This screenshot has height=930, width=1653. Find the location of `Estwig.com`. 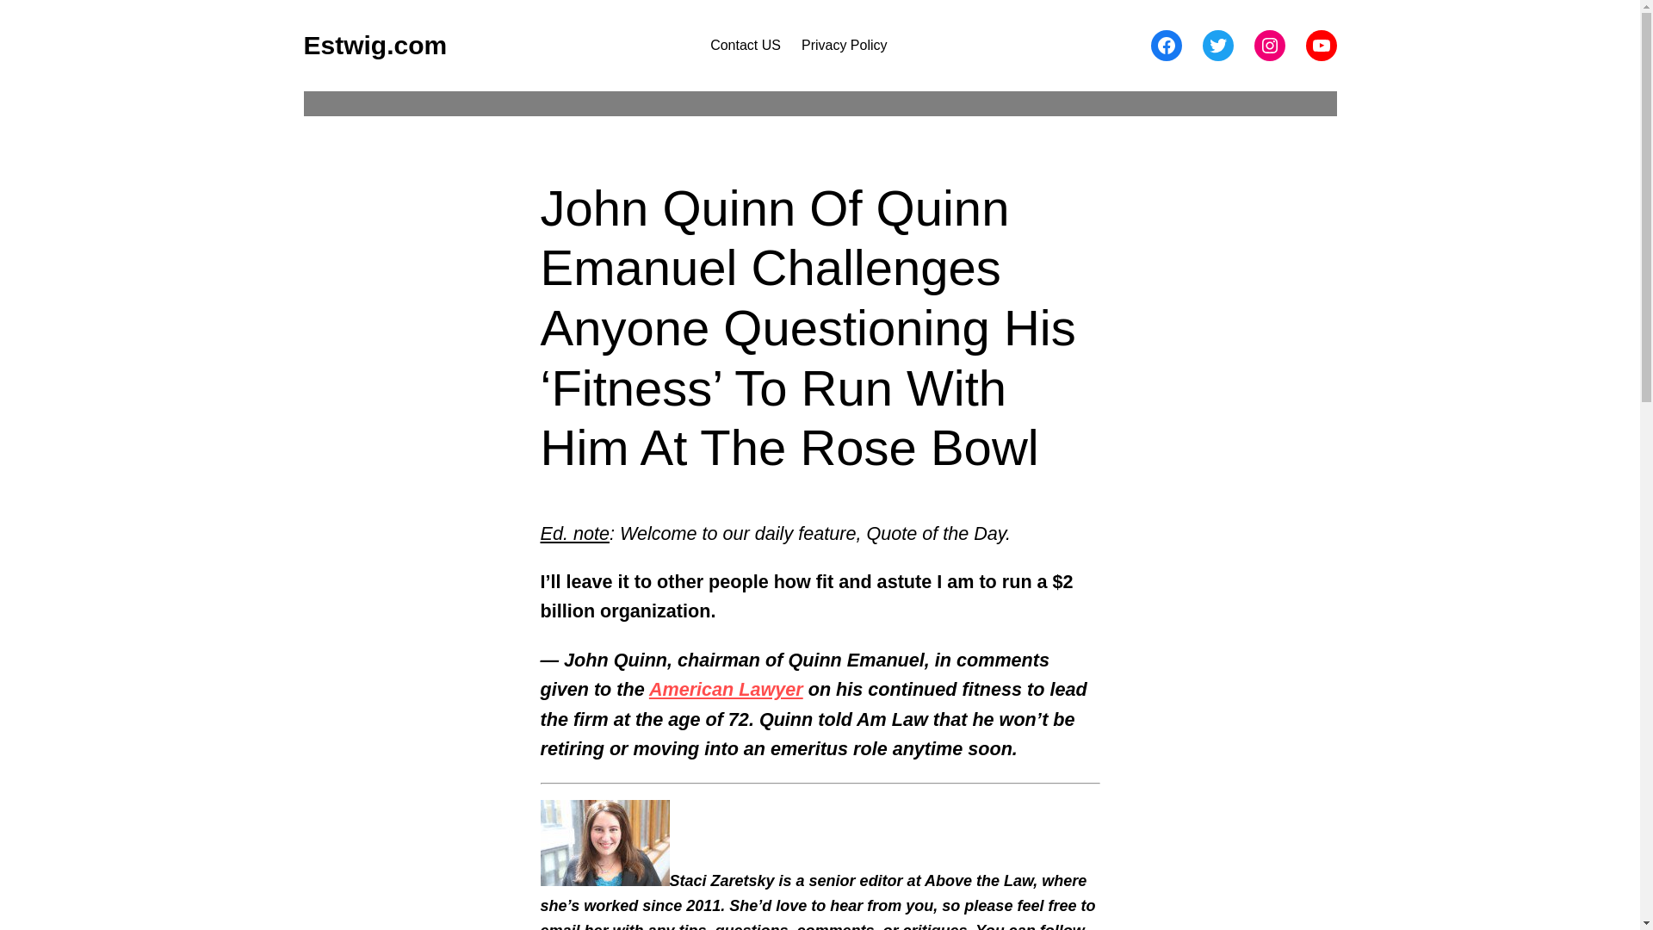

Estwig.com is located at coordinates (374, 45).